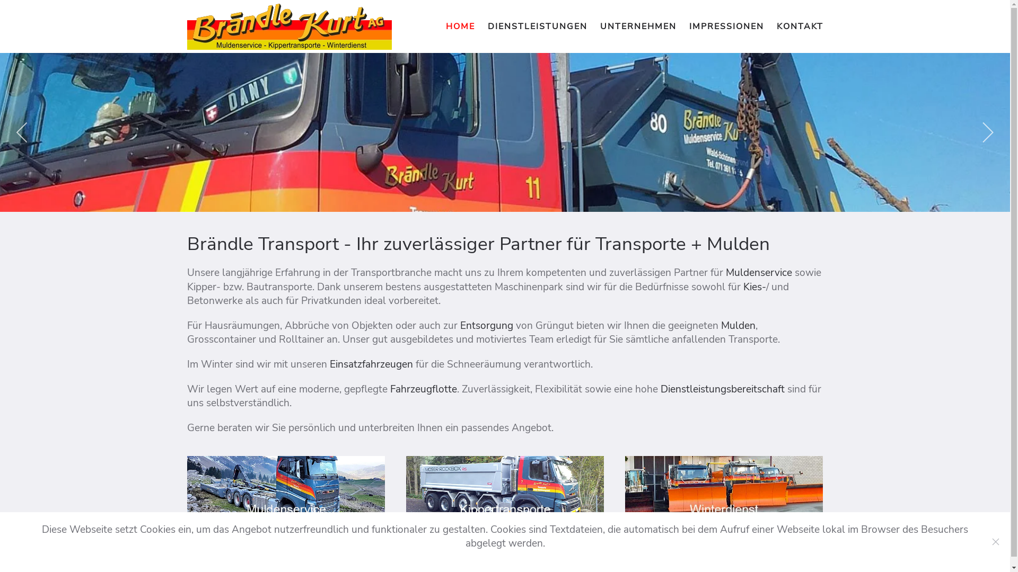 The height and width of the screenshot is (572, 1018). Describe the element at coordinates (734, 547) in the screenshot. I see `info@braendle-transport.ch` at that location.